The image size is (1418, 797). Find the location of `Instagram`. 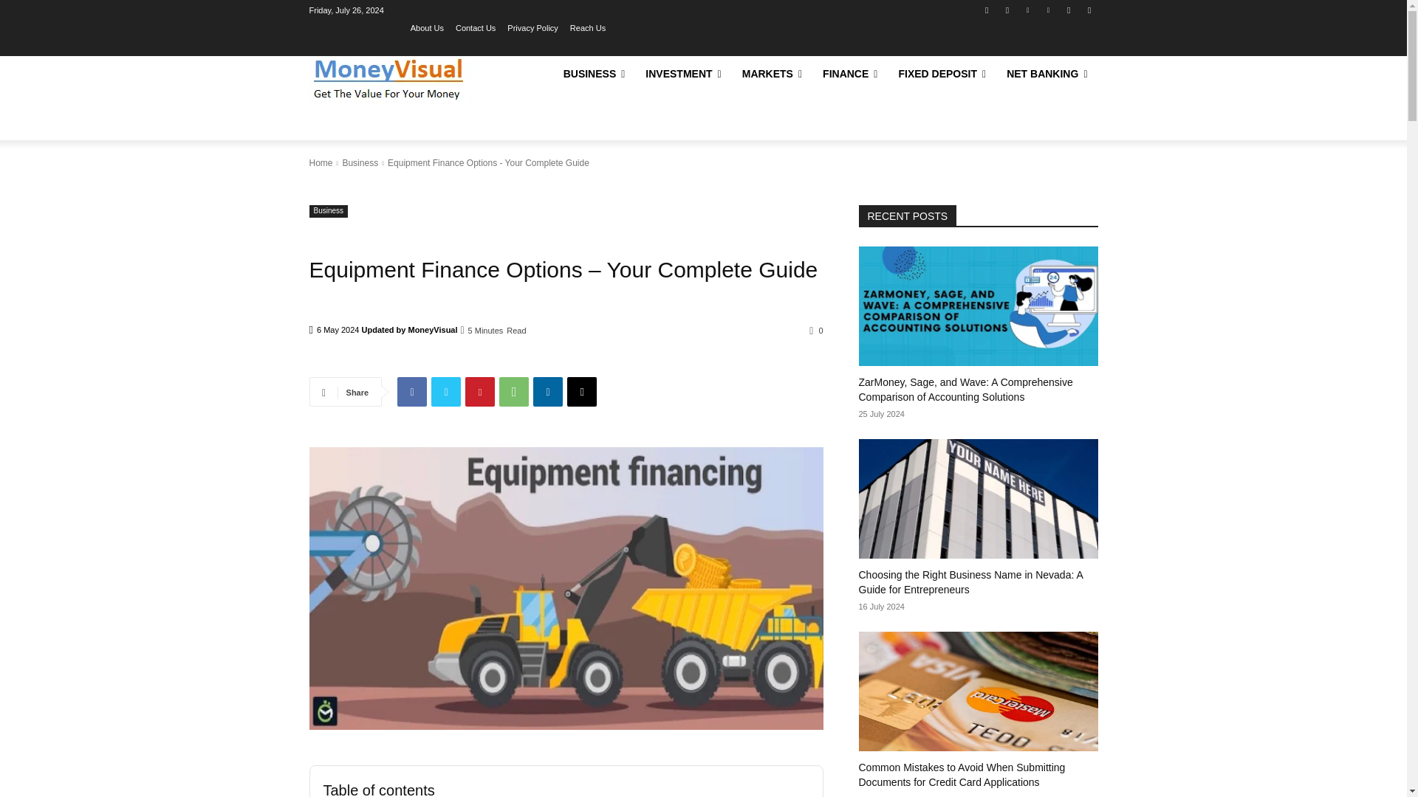

Instagram is located at coordinates (1007, 10).